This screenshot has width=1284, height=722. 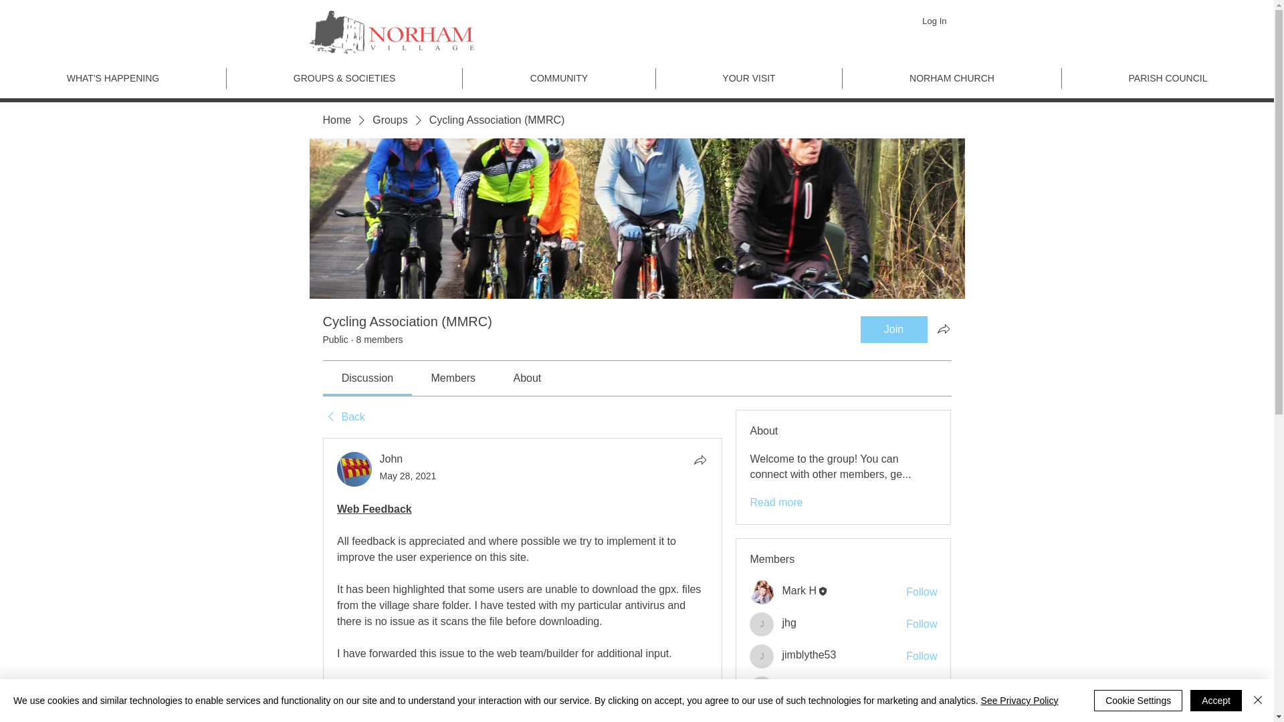 What do you see at coordinates (762, 624) in the screenshot?
I see `jhg` at bounding box center [762, 624].